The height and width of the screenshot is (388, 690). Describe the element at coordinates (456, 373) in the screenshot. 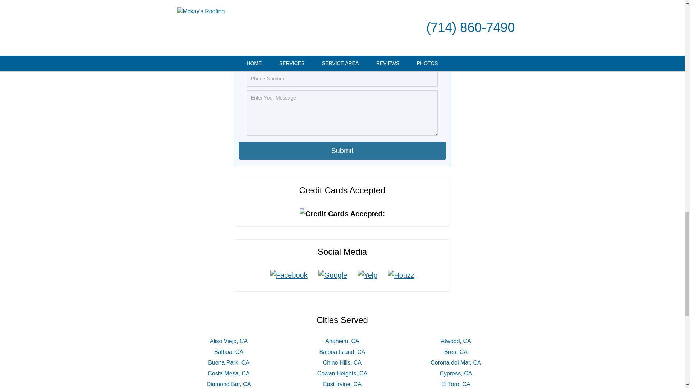

I see `Cypress, CA` at that location.